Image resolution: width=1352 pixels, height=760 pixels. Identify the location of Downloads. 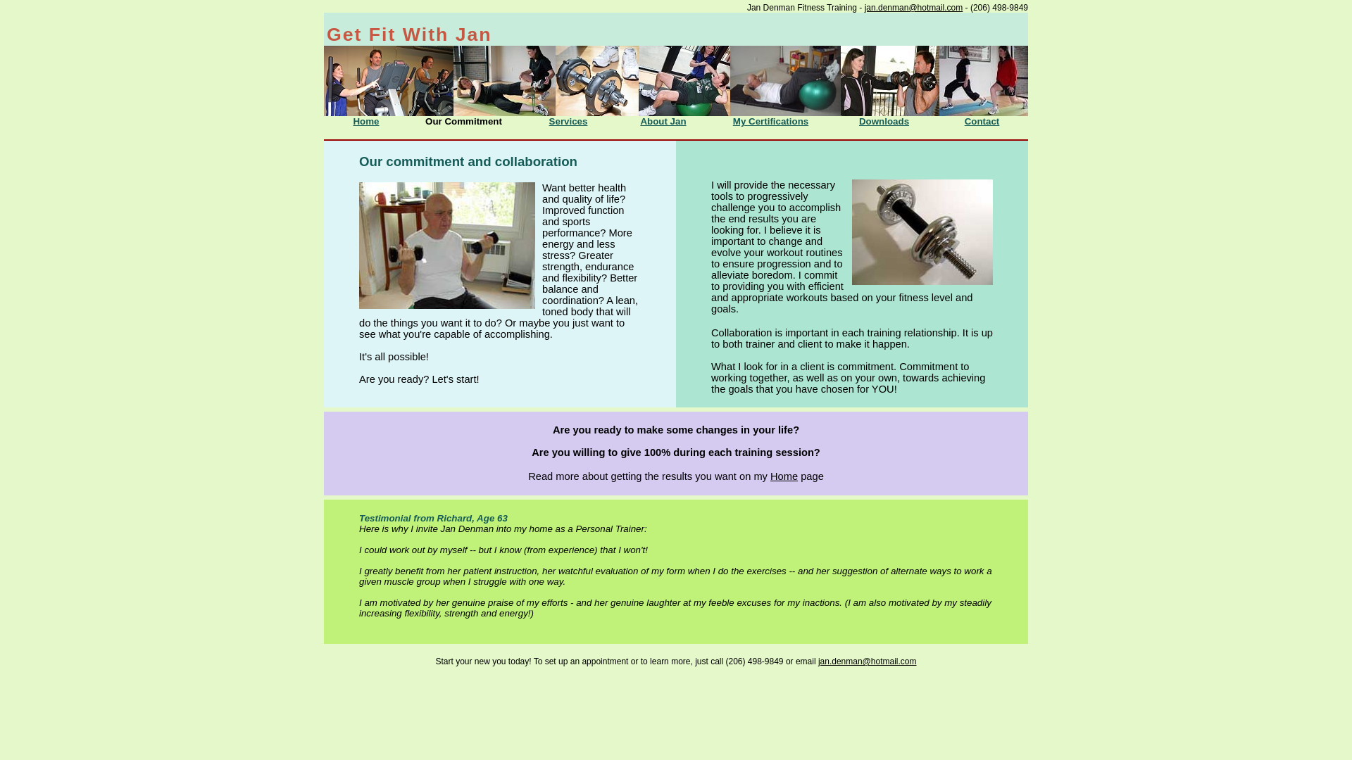
(883, 121).